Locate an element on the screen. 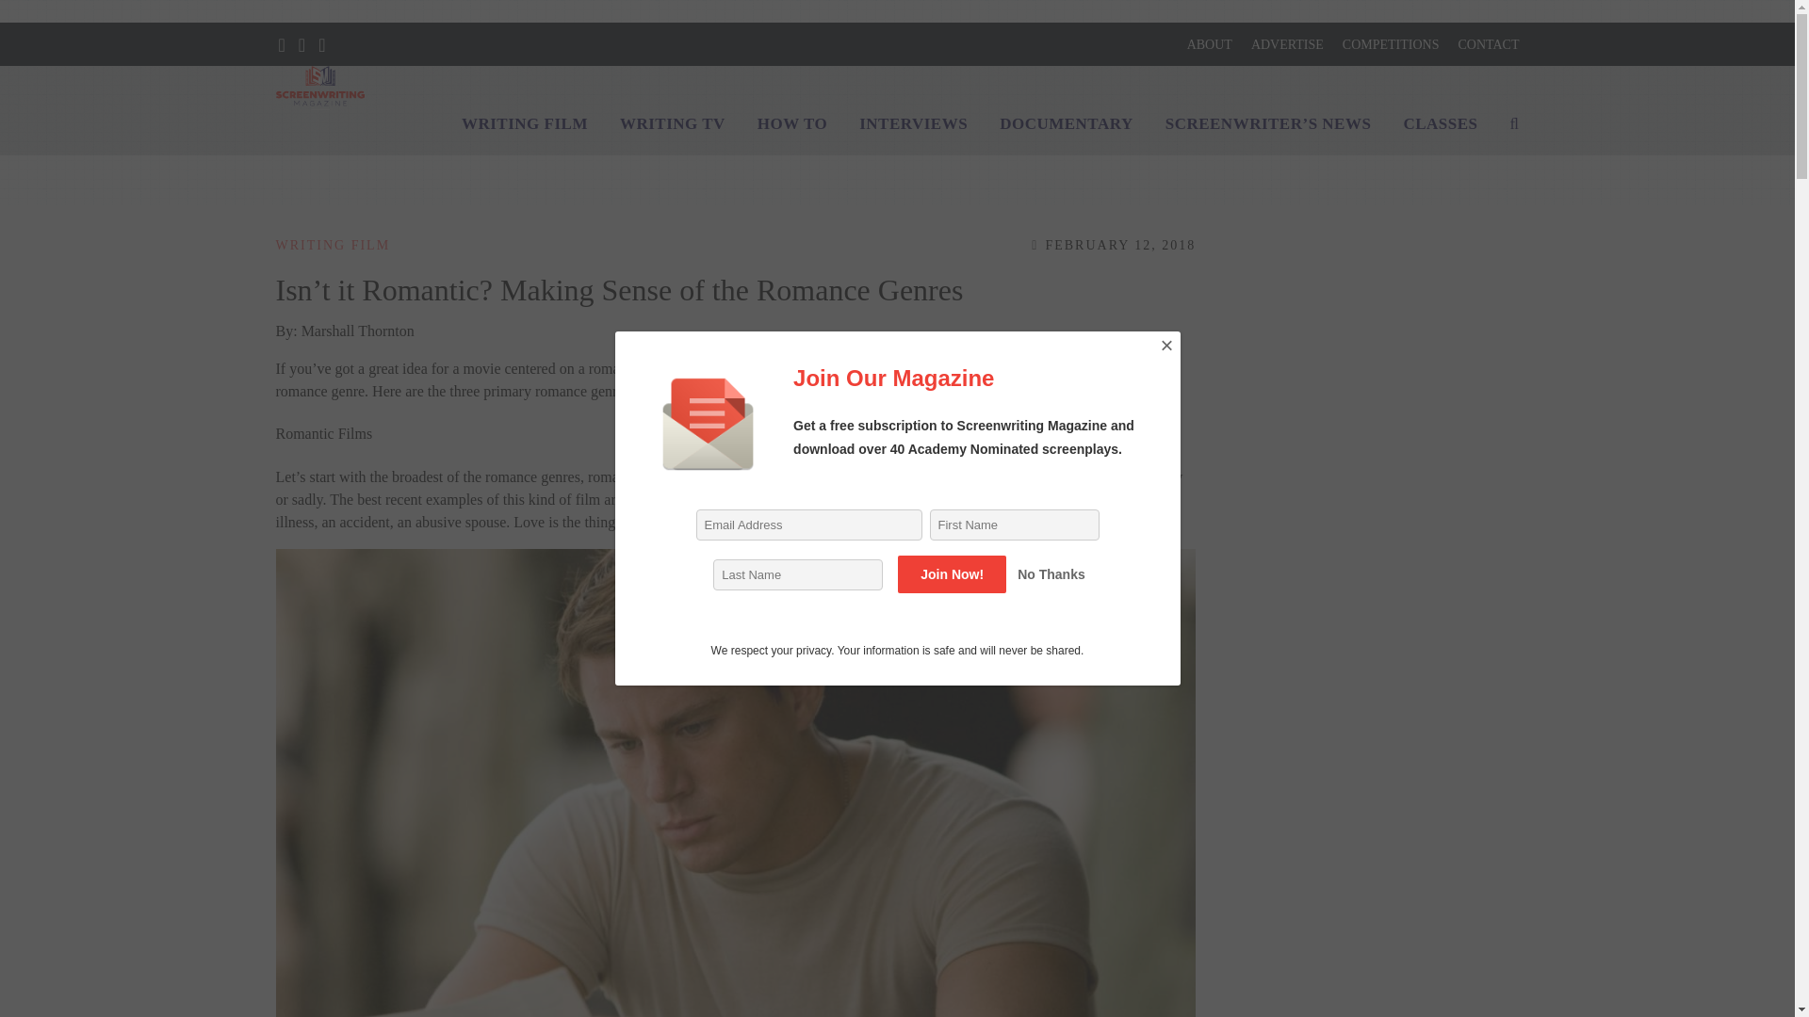 The height and width of the screenshot is (1017, 1809). Advertisement is located at coordinates (1382, 945).